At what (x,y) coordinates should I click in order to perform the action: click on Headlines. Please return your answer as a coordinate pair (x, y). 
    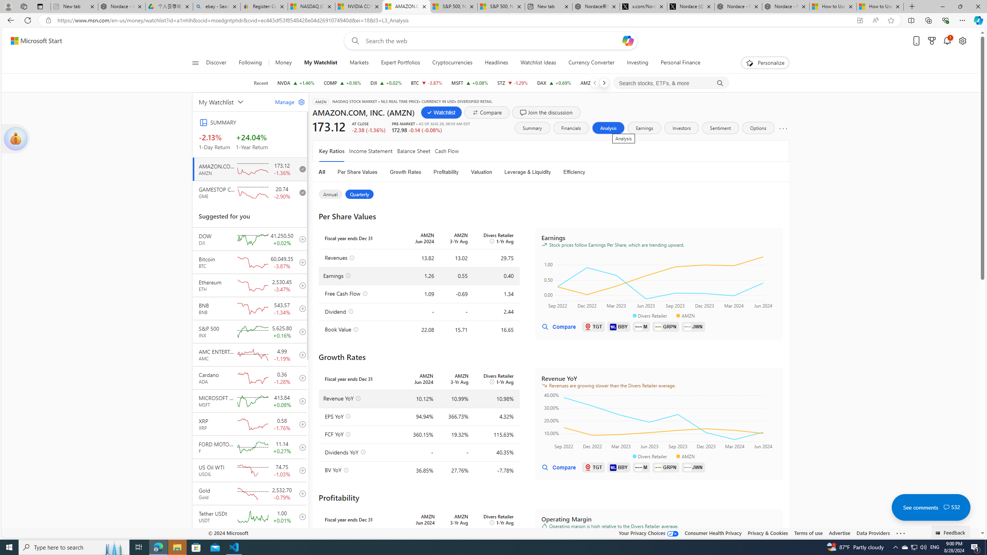
    Looking at the image, I should click on (496, 63).